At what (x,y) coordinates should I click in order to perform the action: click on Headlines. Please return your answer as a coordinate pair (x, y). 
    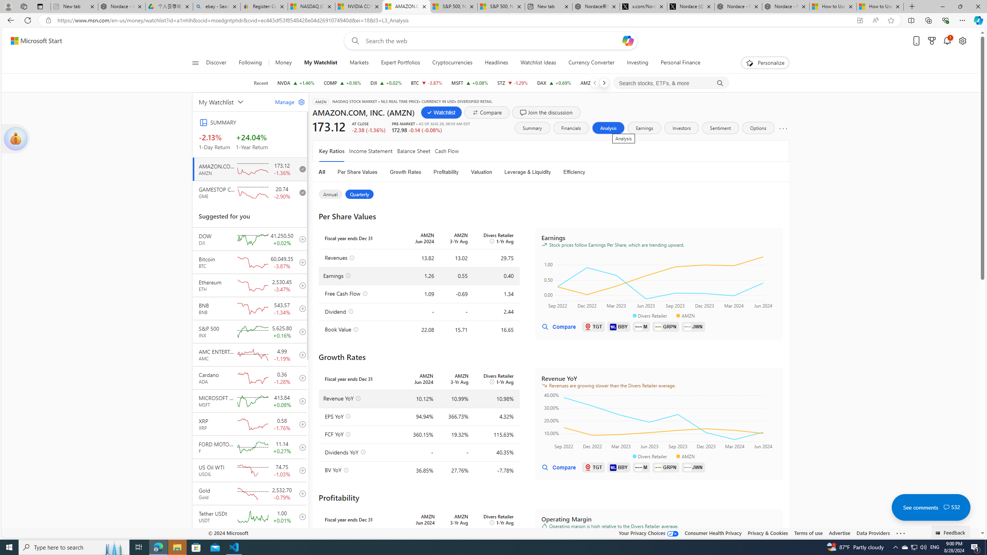
    Looking at the image, I should click on (496, 63).